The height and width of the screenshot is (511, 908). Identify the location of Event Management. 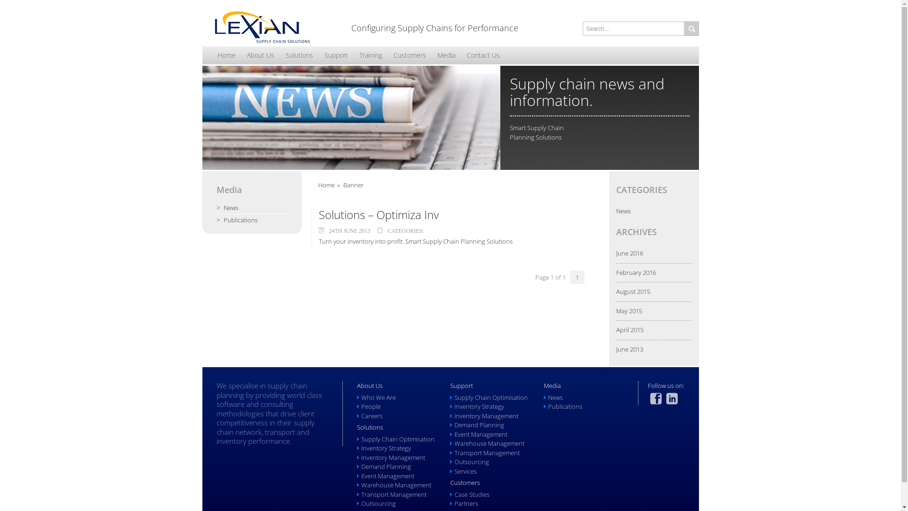
(388, 476).